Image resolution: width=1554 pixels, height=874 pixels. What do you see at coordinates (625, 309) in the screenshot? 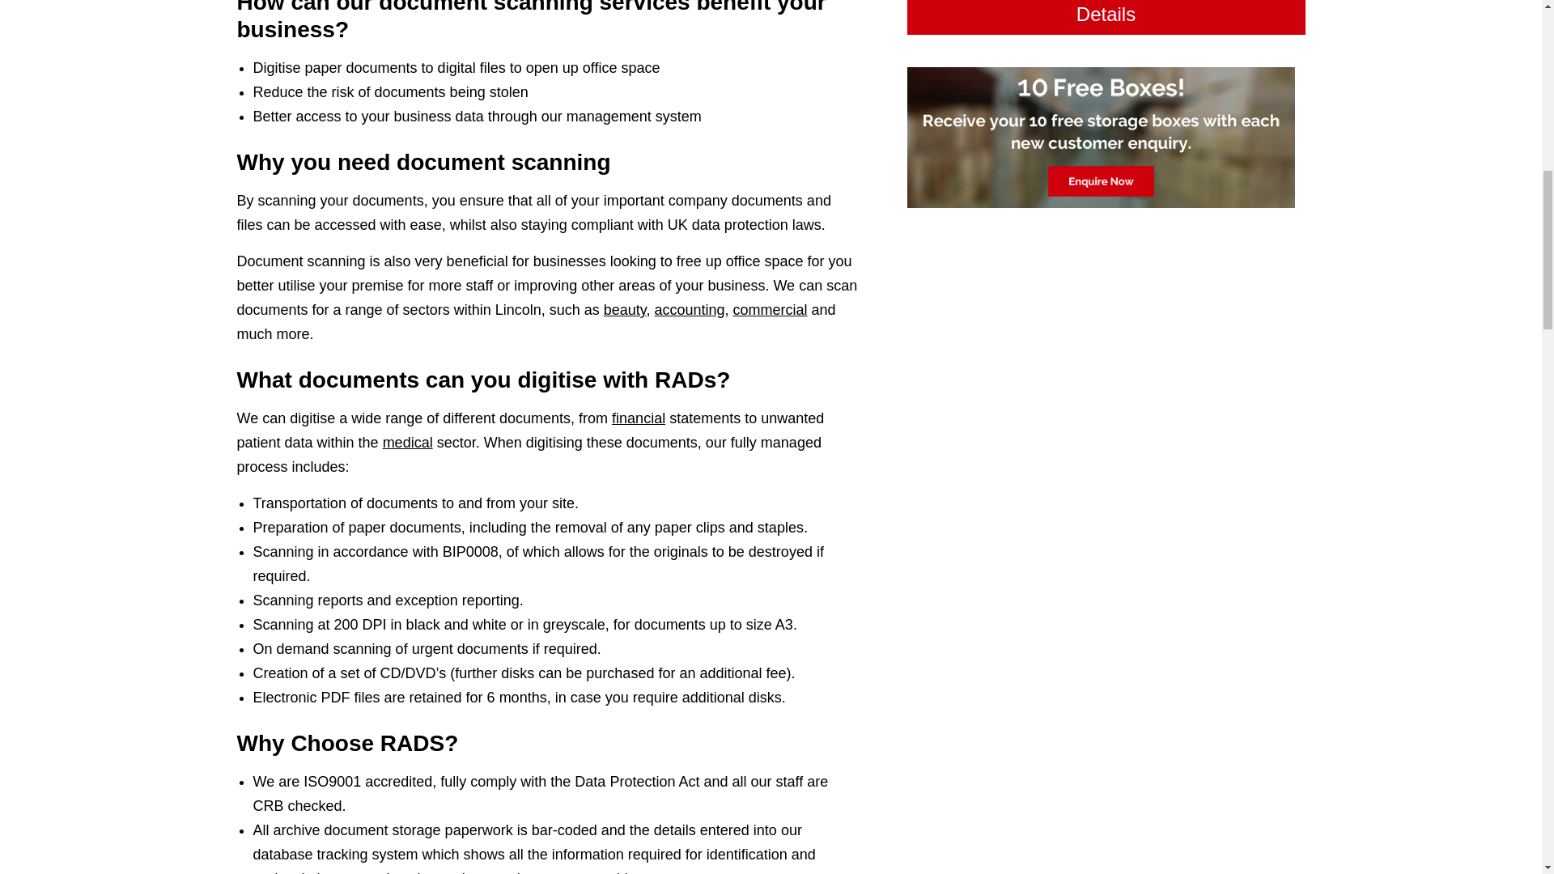
I see `beauty` at bounding box center [625, 309].